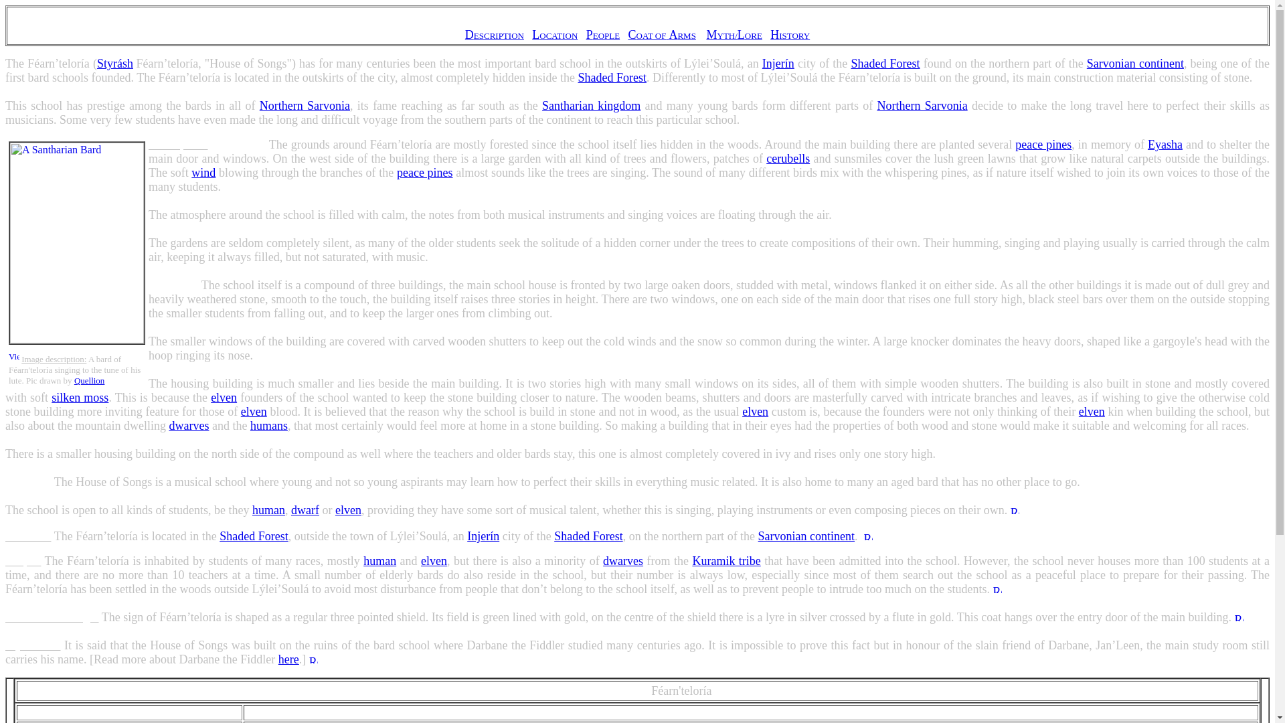 Image resolution: width=1285 pixels, height=723 pixels. What do you see at coordinates (177, 145) in the screenshot?
I see `Description` at bounding box center [177, 145].